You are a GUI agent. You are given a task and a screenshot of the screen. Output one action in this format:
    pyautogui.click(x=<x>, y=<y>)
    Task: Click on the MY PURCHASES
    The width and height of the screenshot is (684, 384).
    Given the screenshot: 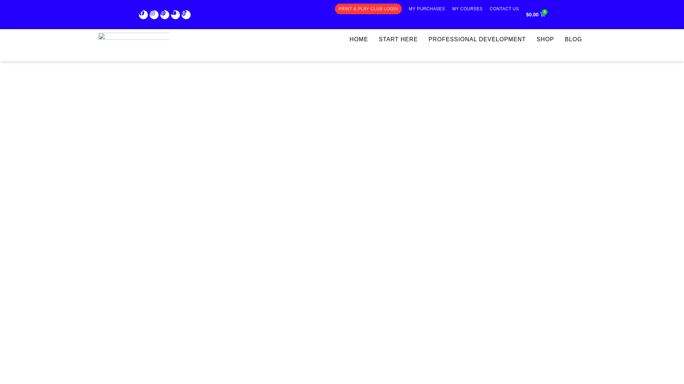 What is the action you would take?
    pyautogui.click(x=427, y=9)
    